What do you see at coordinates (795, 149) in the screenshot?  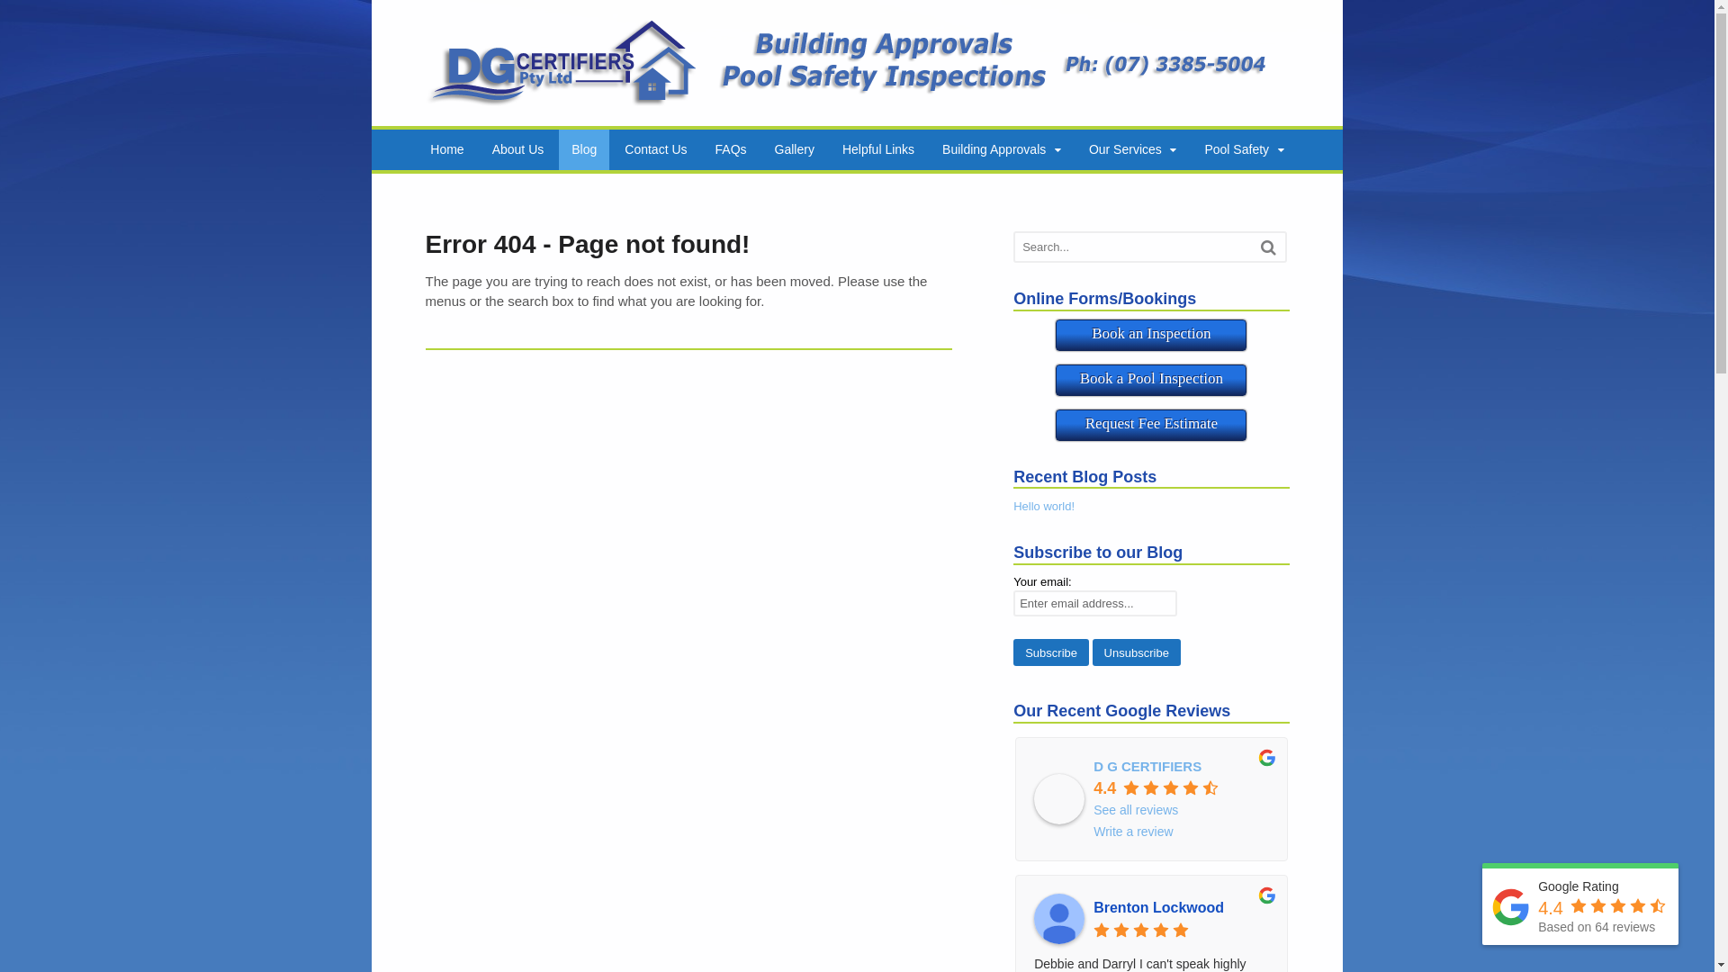 I see `Gallery` at bounding box center [795, 149].